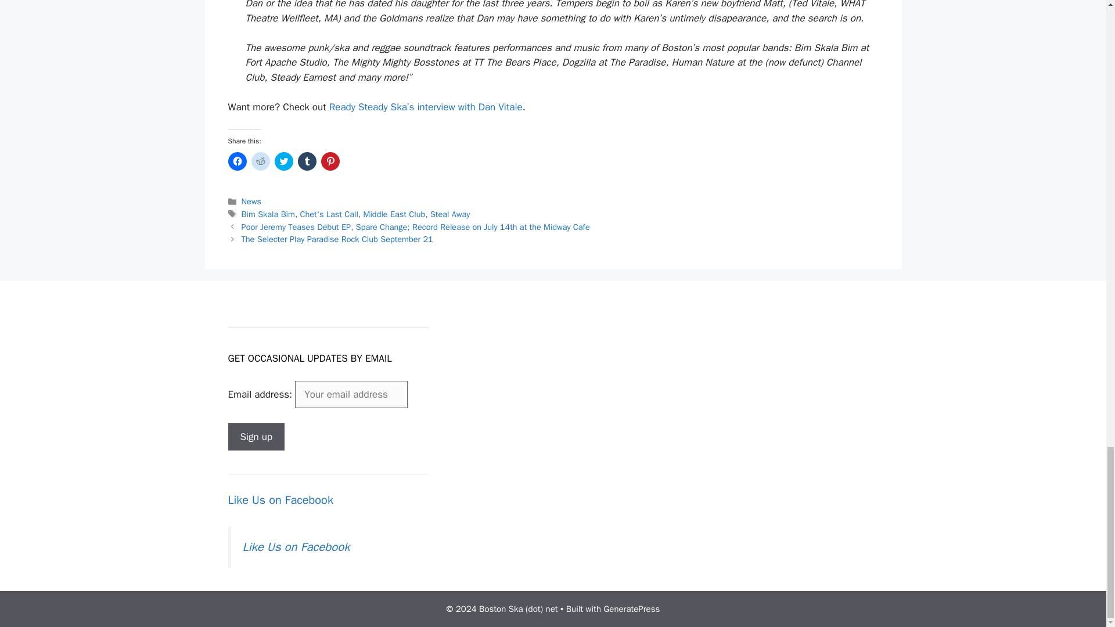 The height and width of the screenshot is (627, 1115). I want to click on Steal Away, so click(449, 214).